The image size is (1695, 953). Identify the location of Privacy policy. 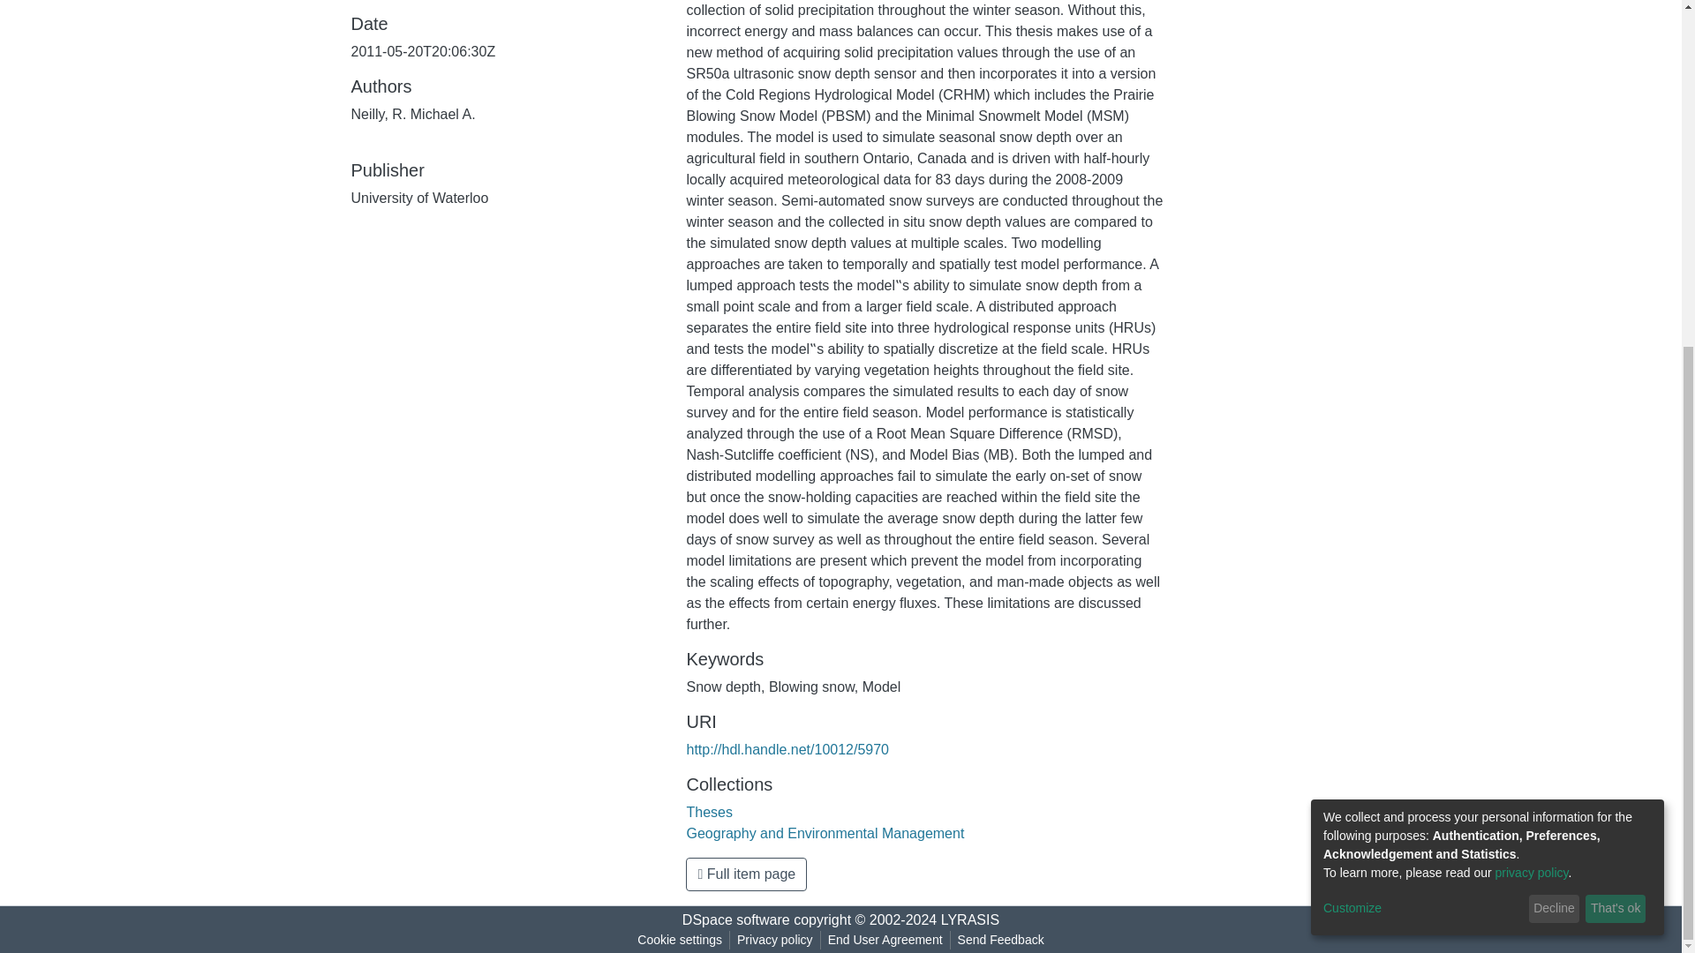
(775, 940).